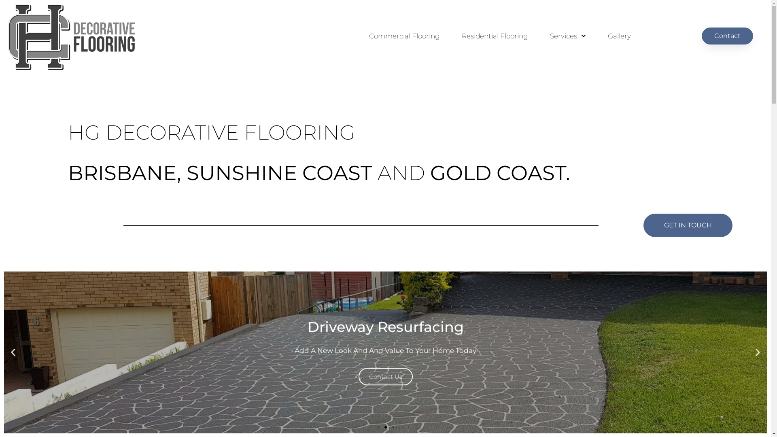 The image size is (777, 437). I want to click on Gallery, so click(619, 36).